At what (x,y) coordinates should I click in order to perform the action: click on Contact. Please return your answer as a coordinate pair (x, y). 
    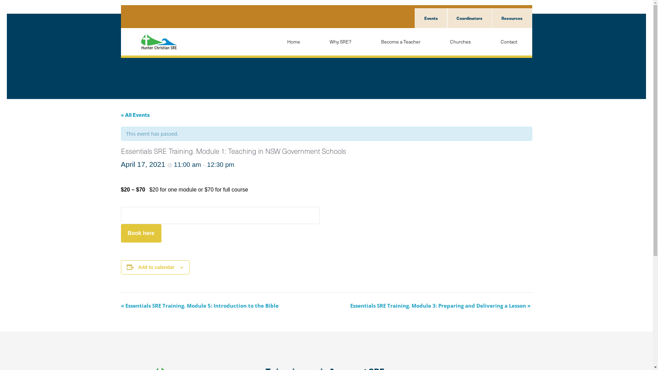
    Looking at the image, I should click on (509, 42).